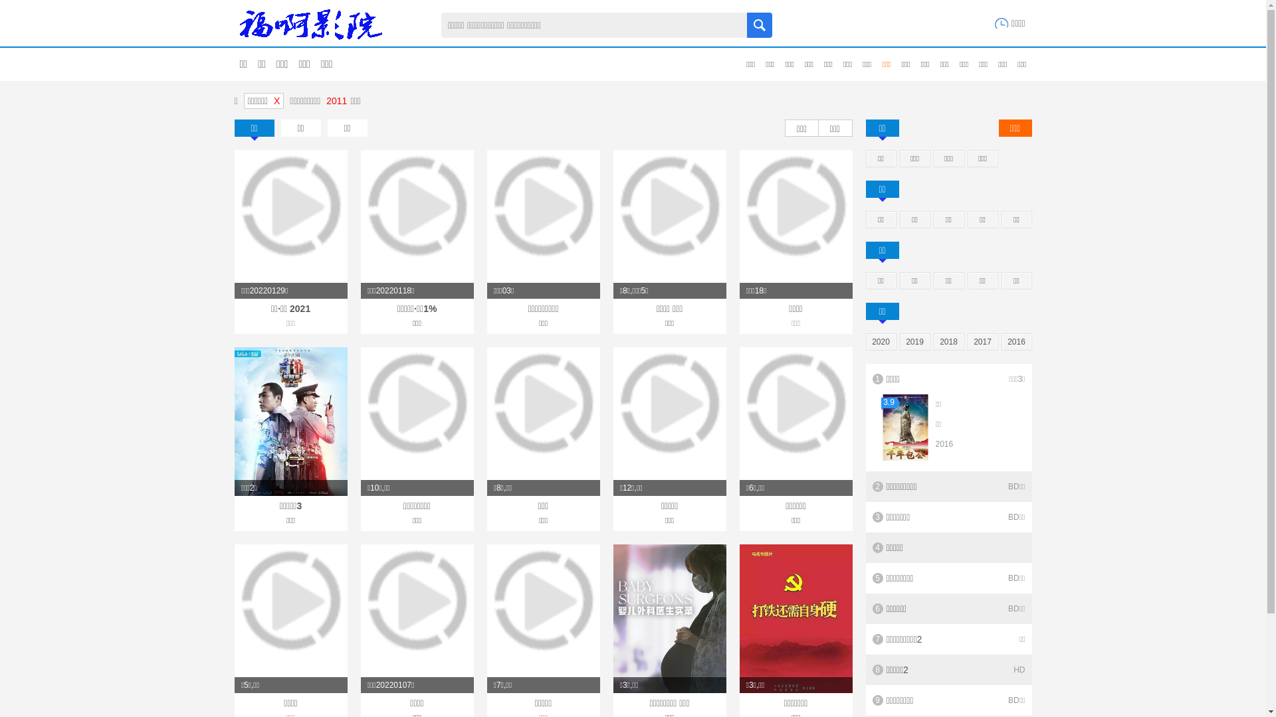 This screenshot has width=1276, height=717. Describe the element at coordinates (1017, 343) in the screenshot. I see `2016` at that location.